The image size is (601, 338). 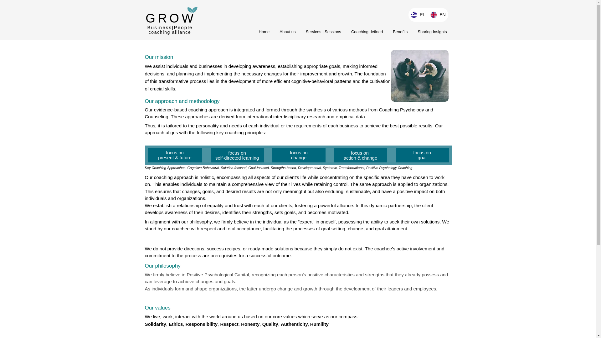 I want to click on Coaching defined, so click(x=367, y=32).